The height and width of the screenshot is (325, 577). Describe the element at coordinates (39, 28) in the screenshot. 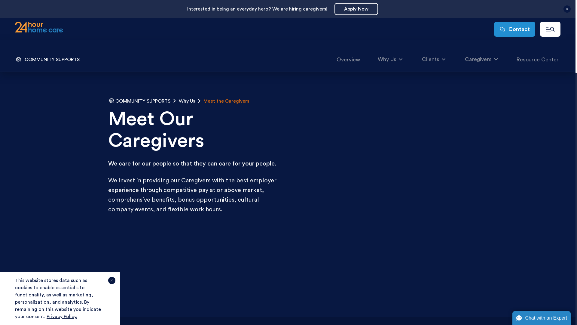

I see `Home` at that location.